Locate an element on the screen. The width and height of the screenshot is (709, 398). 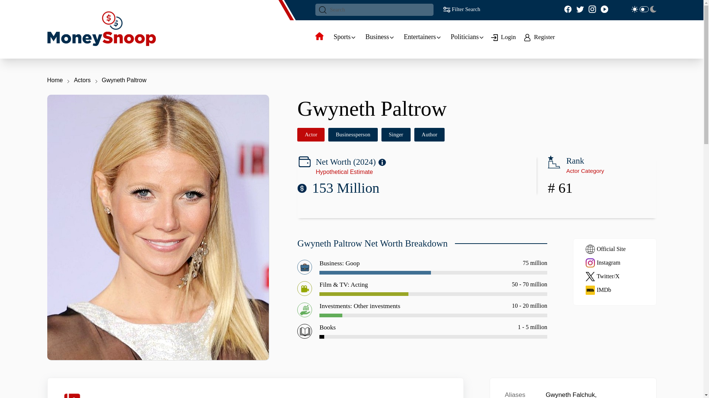
Register is located at coordinates (541, 37).